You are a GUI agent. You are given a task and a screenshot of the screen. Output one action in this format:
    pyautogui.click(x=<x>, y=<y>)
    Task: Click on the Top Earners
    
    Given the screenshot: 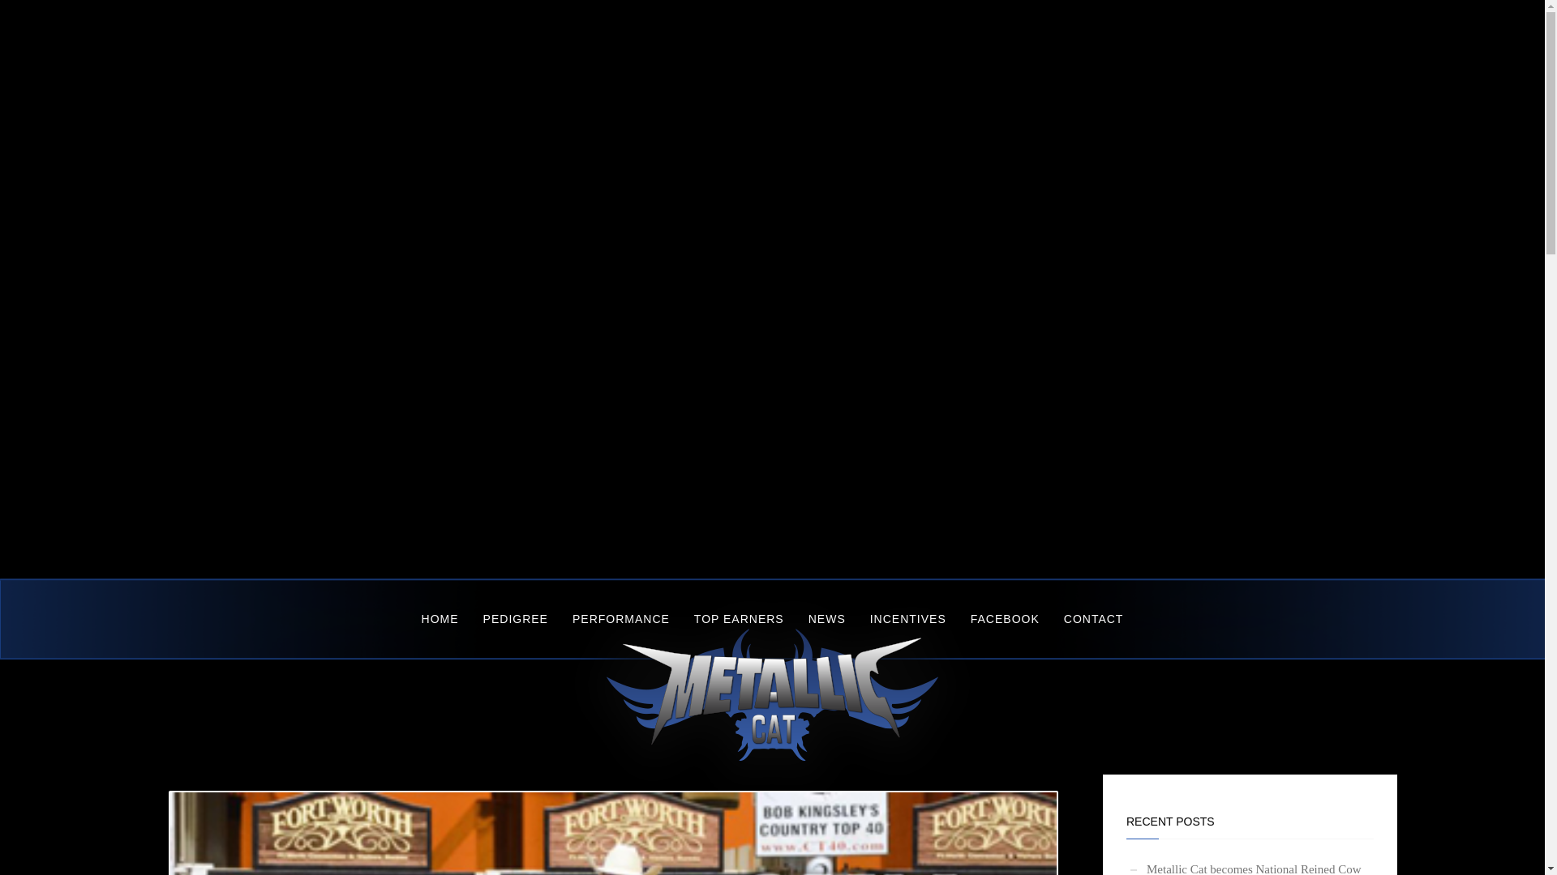 What is the action you would take?
    pyautogui.click(x=738, y=617)
    